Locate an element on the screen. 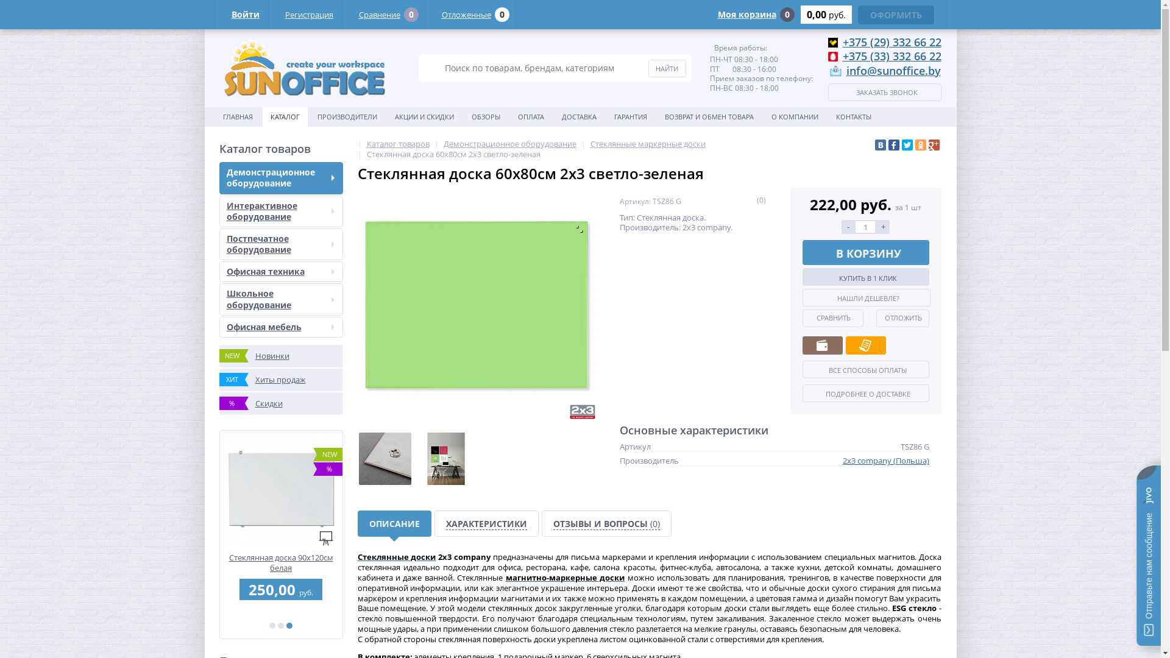 The height and width of the screenshot is (658, 1170). 2 is located at coordinates (281, 626).